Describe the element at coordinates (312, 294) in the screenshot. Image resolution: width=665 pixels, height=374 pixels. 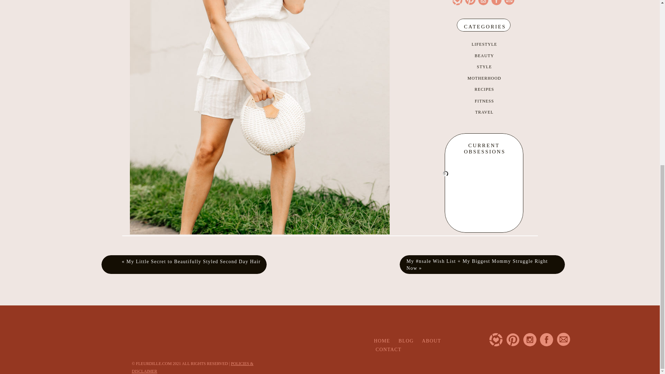
I see `Asos` at that location.